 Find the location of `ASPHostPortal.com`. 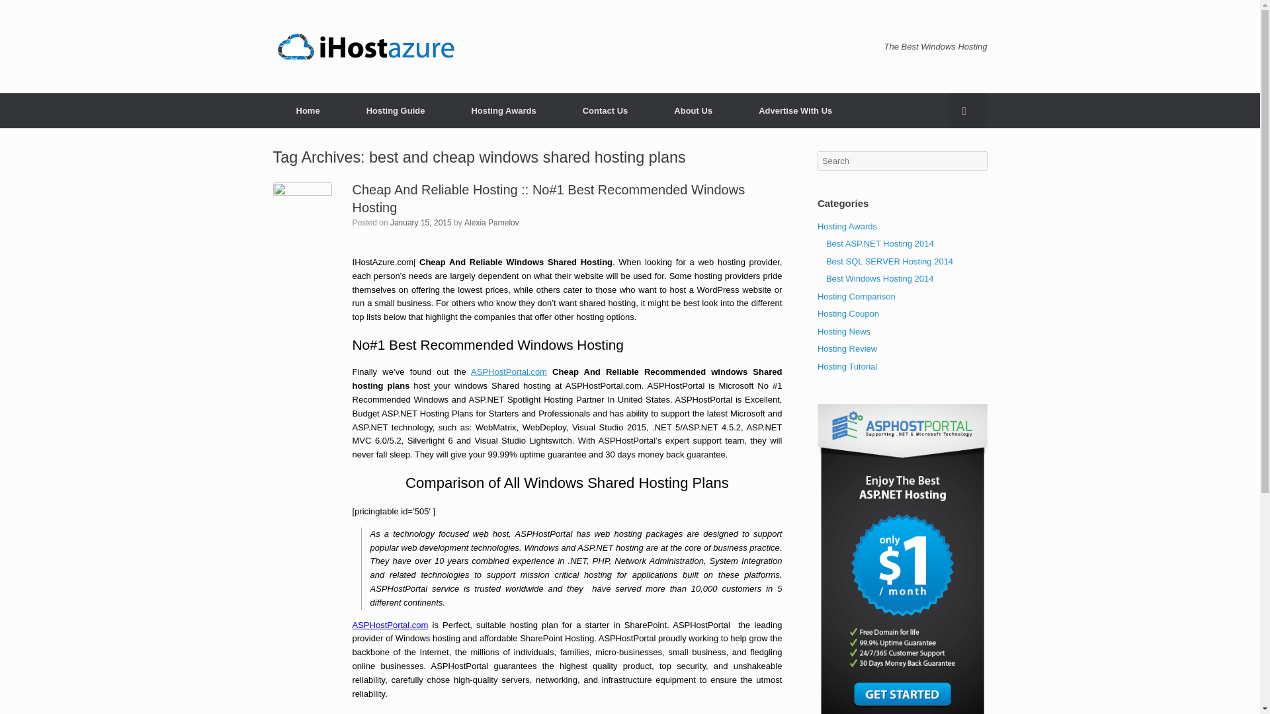

ASPHostPortal.com is located at coordinates (390, 625).